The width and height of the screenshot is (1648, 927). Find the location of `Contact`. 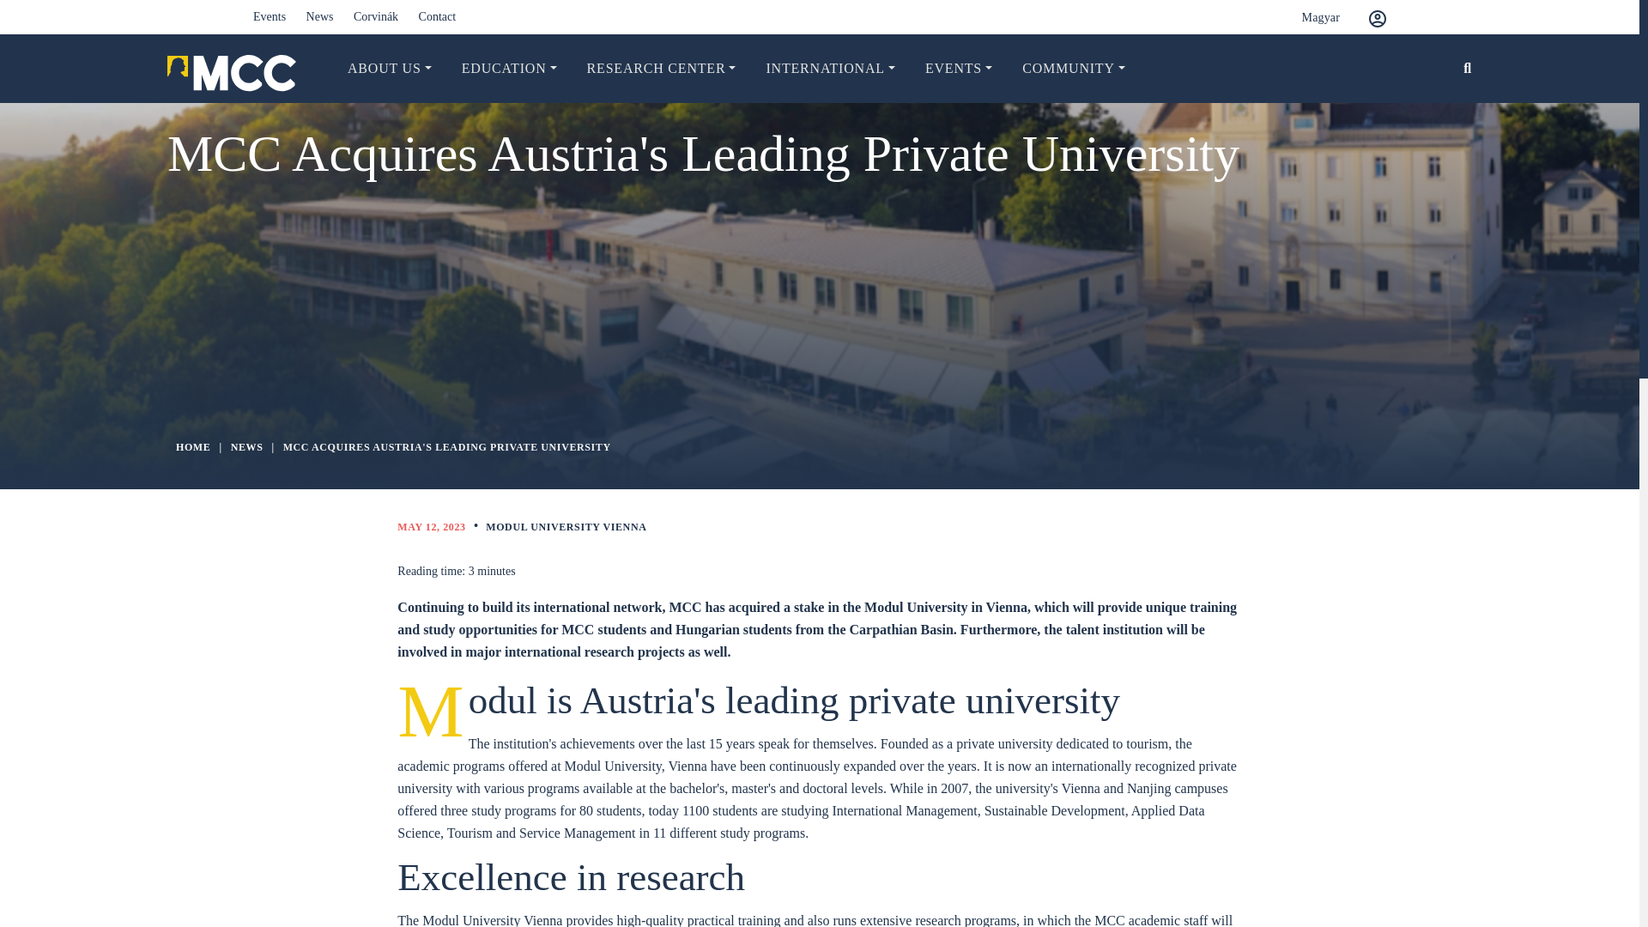

Contact is located at coordinates (437, 16).